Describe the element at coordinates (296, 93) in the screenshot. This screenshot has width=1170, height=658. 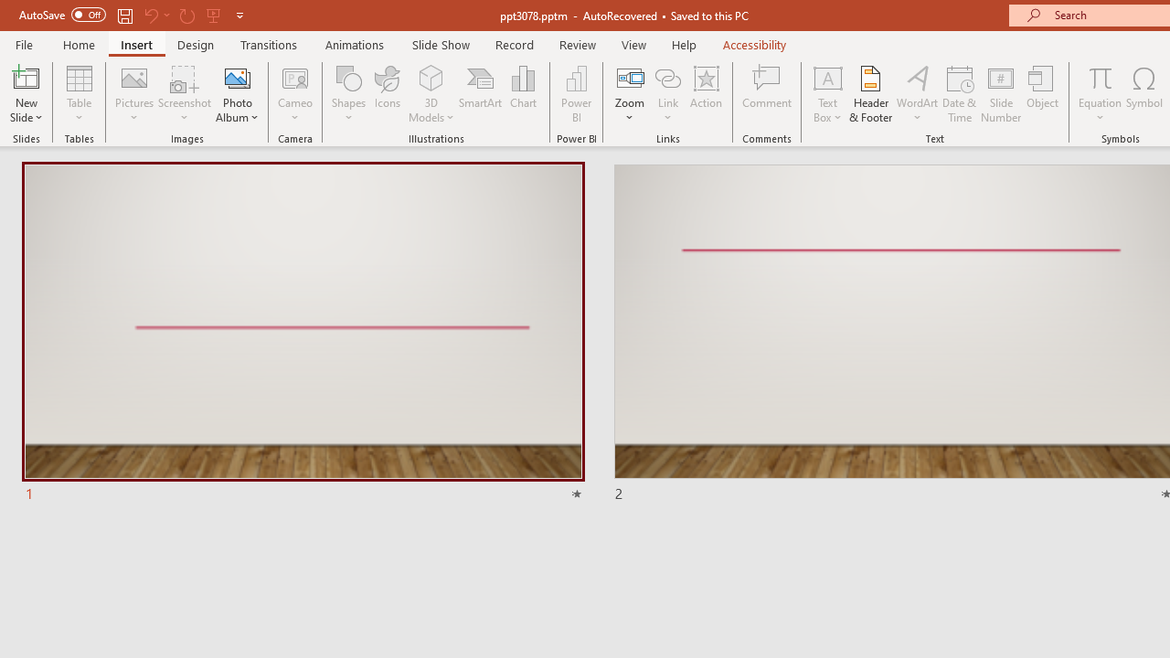
I see `Cameo` at that location.